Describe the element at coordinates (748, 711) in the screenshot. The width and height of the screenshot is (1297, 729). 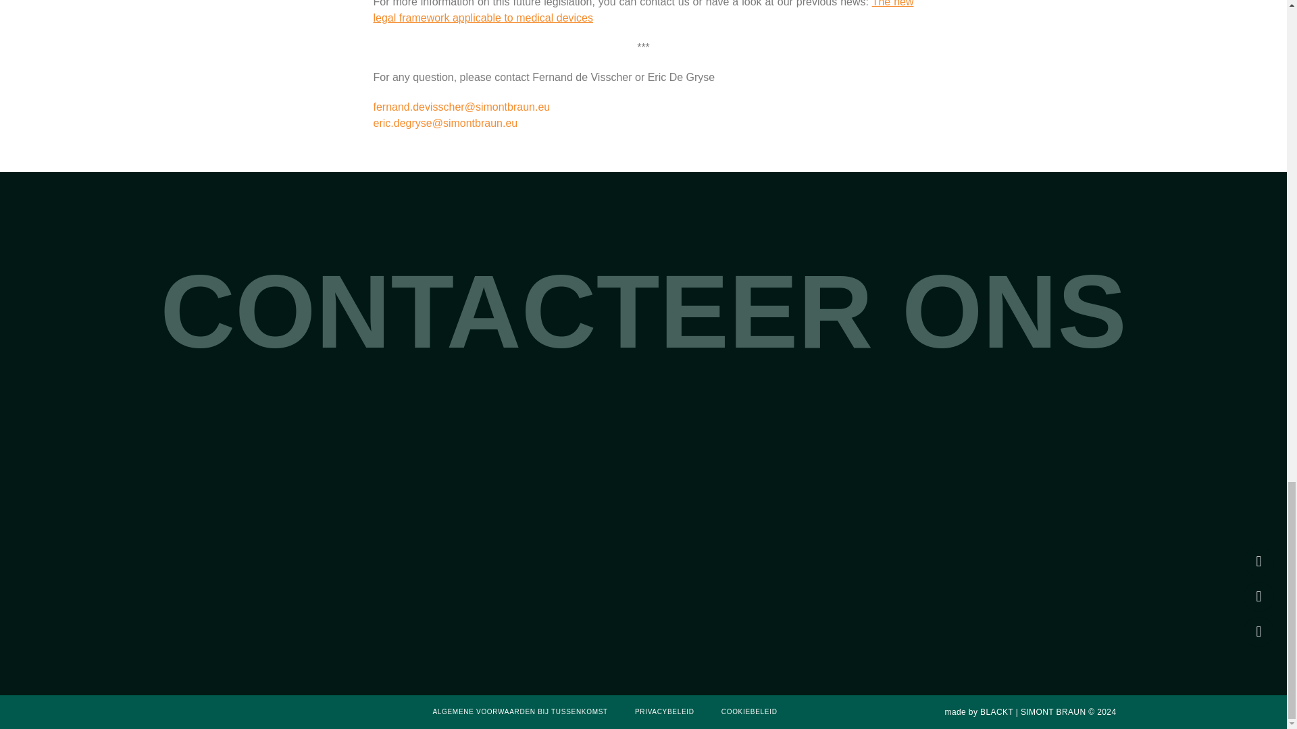
I see `COOKIEBELEID` at that location.